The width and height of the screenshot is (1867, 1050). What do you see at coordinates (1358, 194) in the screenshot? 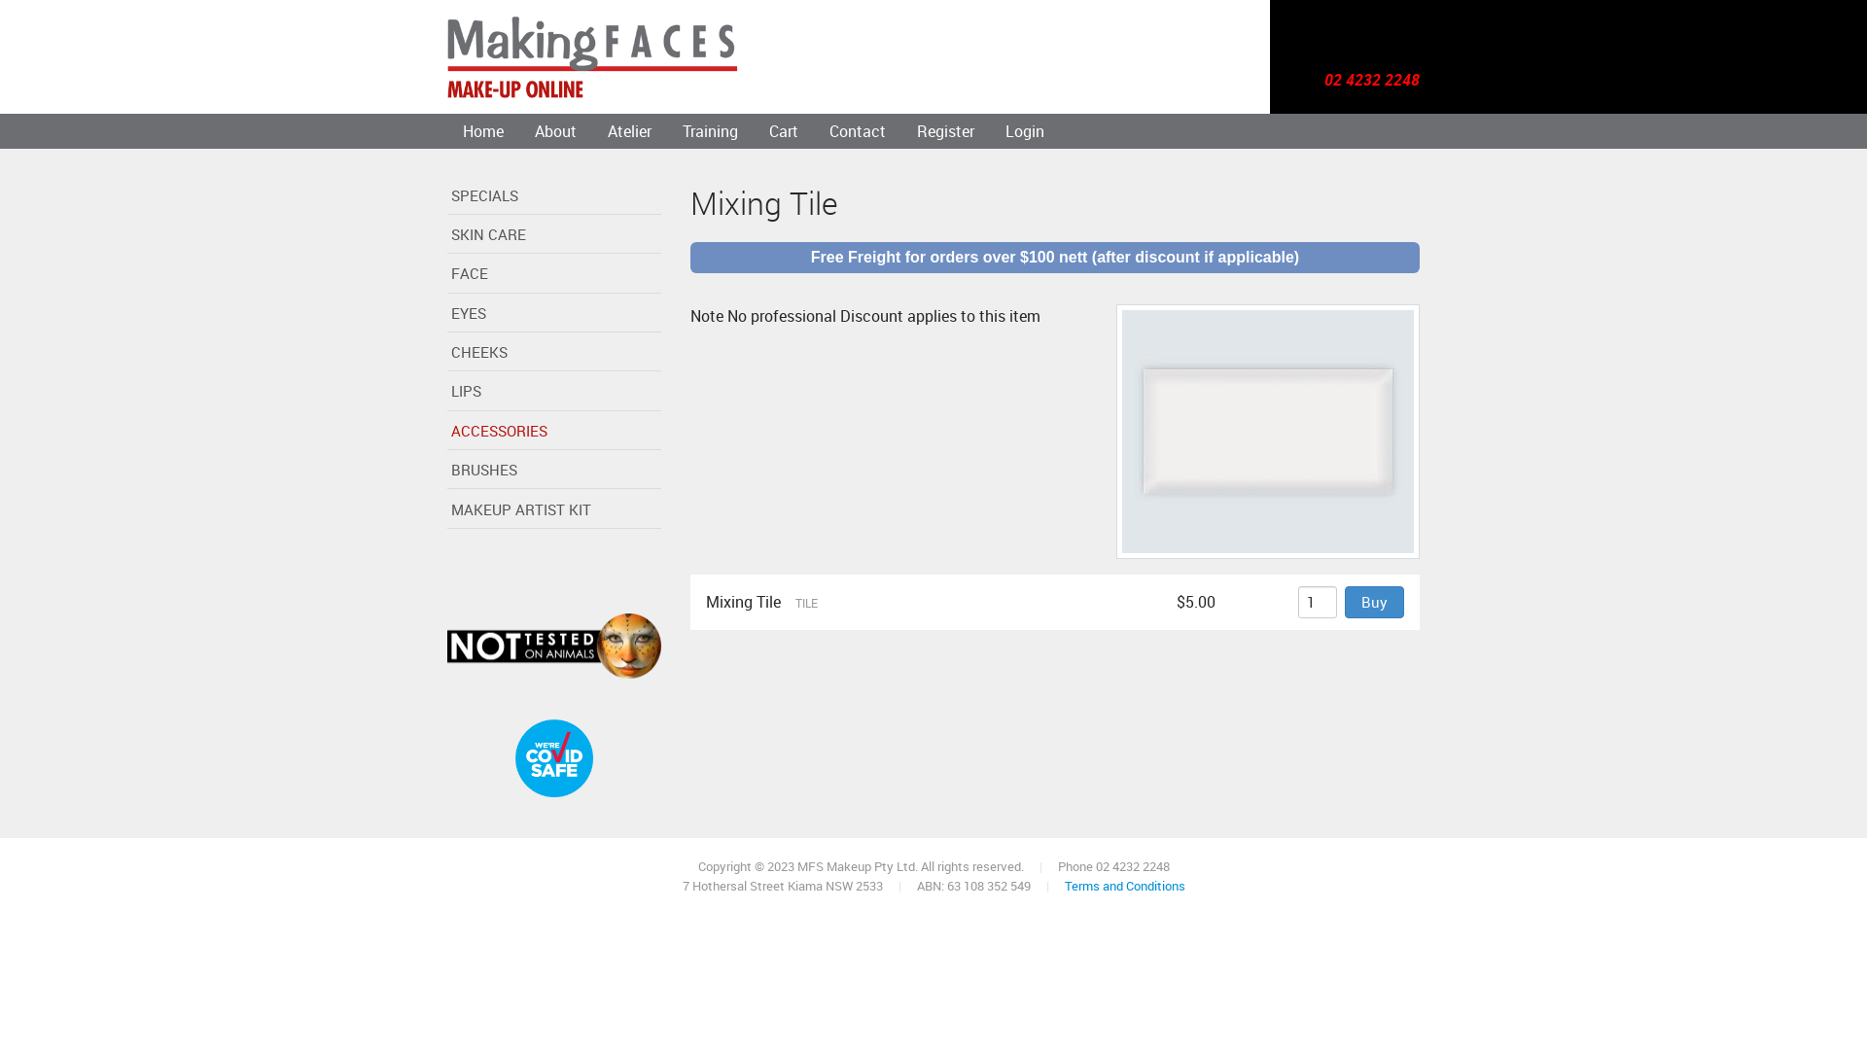
I see `Previous` at bounding box center [1358, 194].